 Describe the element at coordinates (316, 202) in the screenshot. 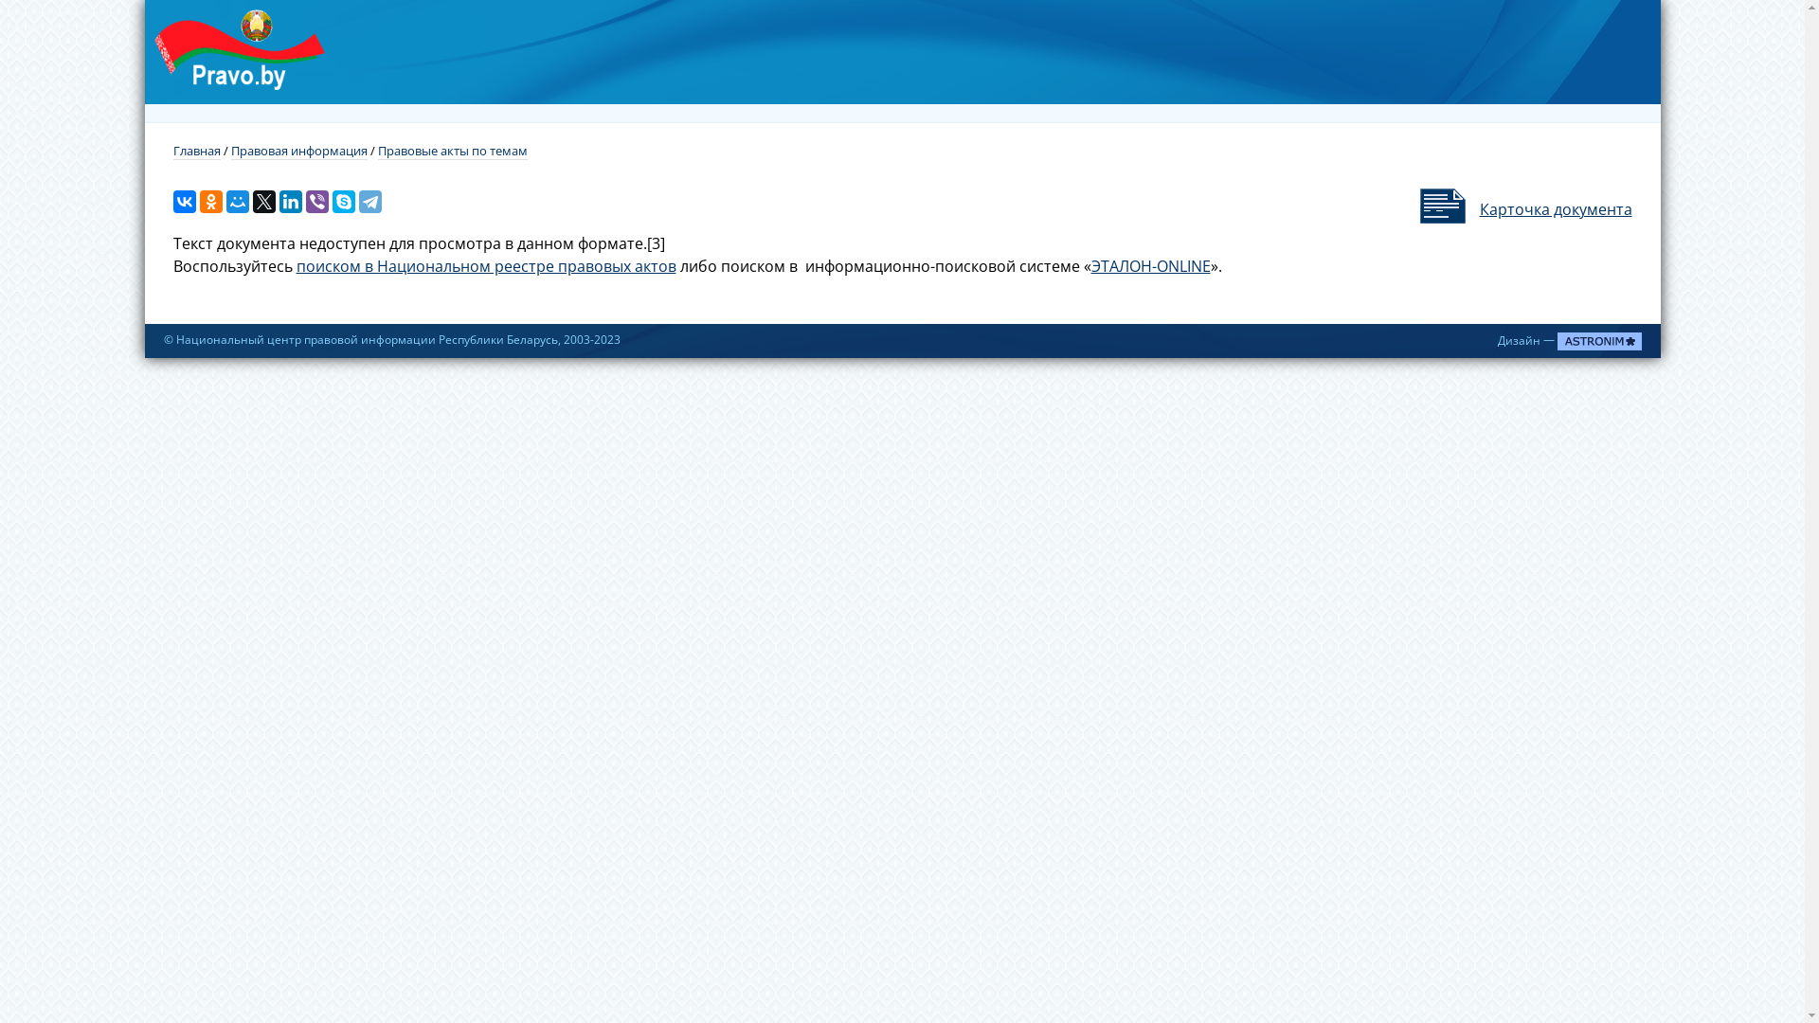

I see `Viber` at that location.